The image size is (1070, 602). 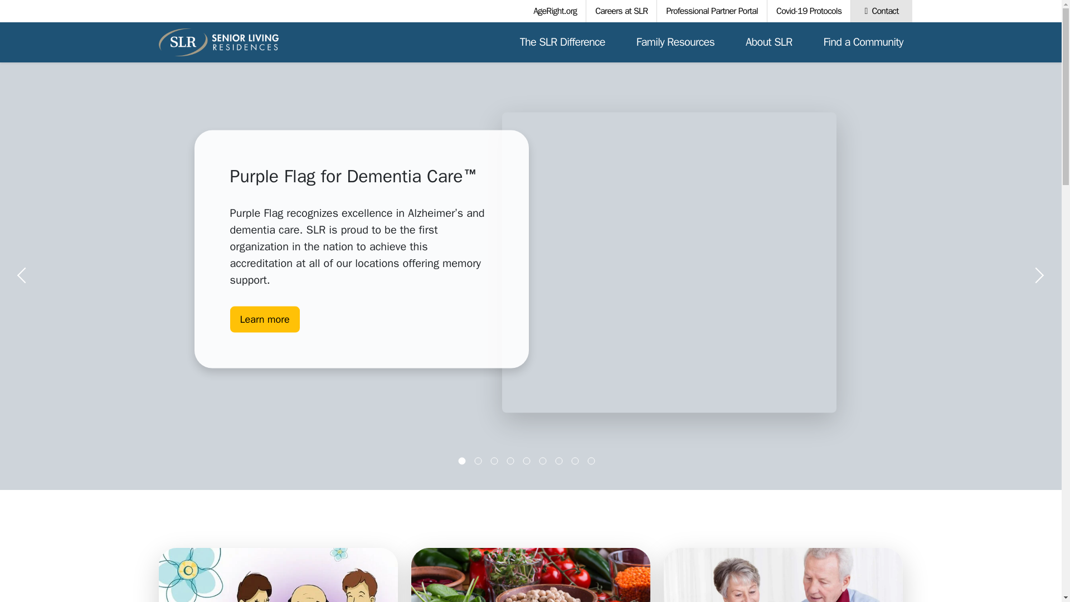 What do you see at coordinates (809, 11) in the screenshot?
I see `Covid-19 Protocols` at bounding box center [809, 11].